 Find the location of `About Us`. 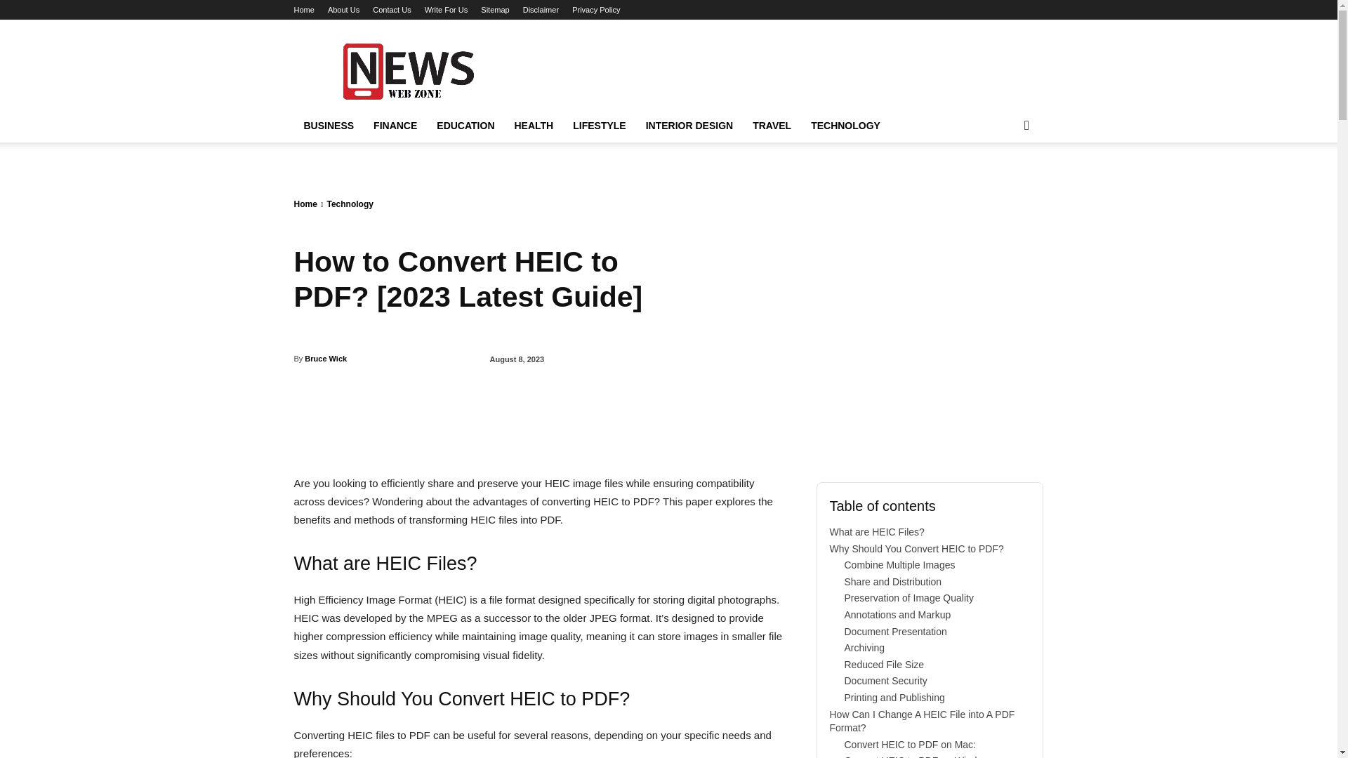

About Us is located at coordinates (343, 10).